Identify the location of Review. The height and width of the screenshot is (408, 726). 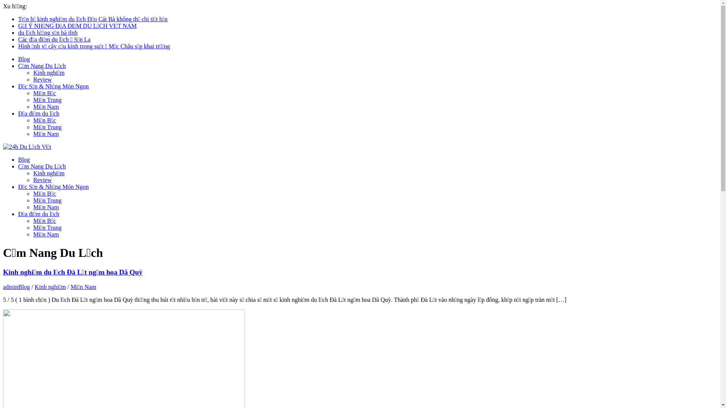
(42, 180).